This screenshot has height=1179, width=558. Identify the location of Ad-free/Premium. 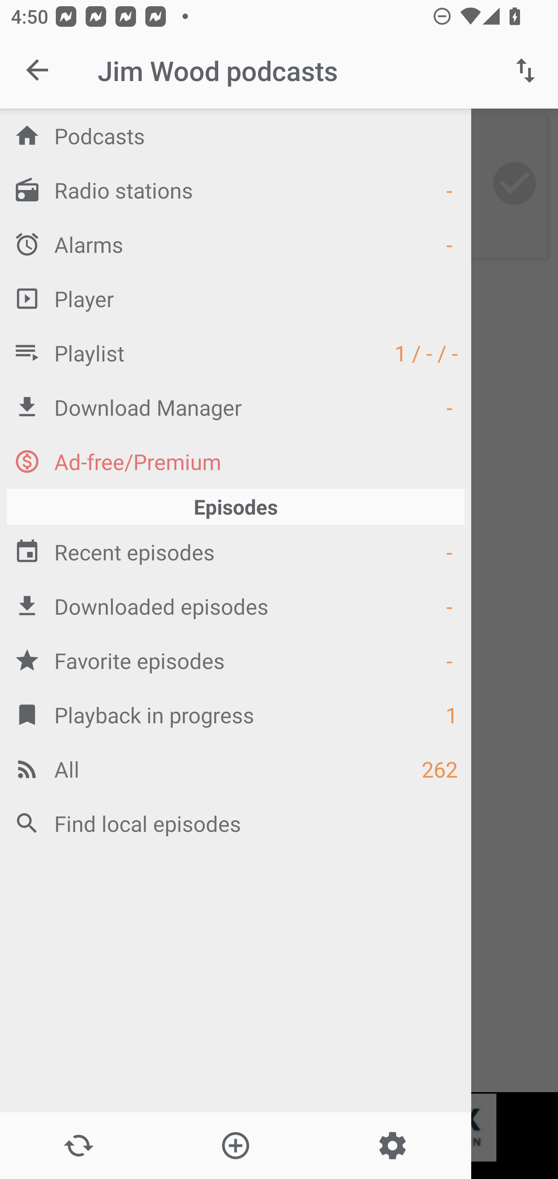
(236, 461).